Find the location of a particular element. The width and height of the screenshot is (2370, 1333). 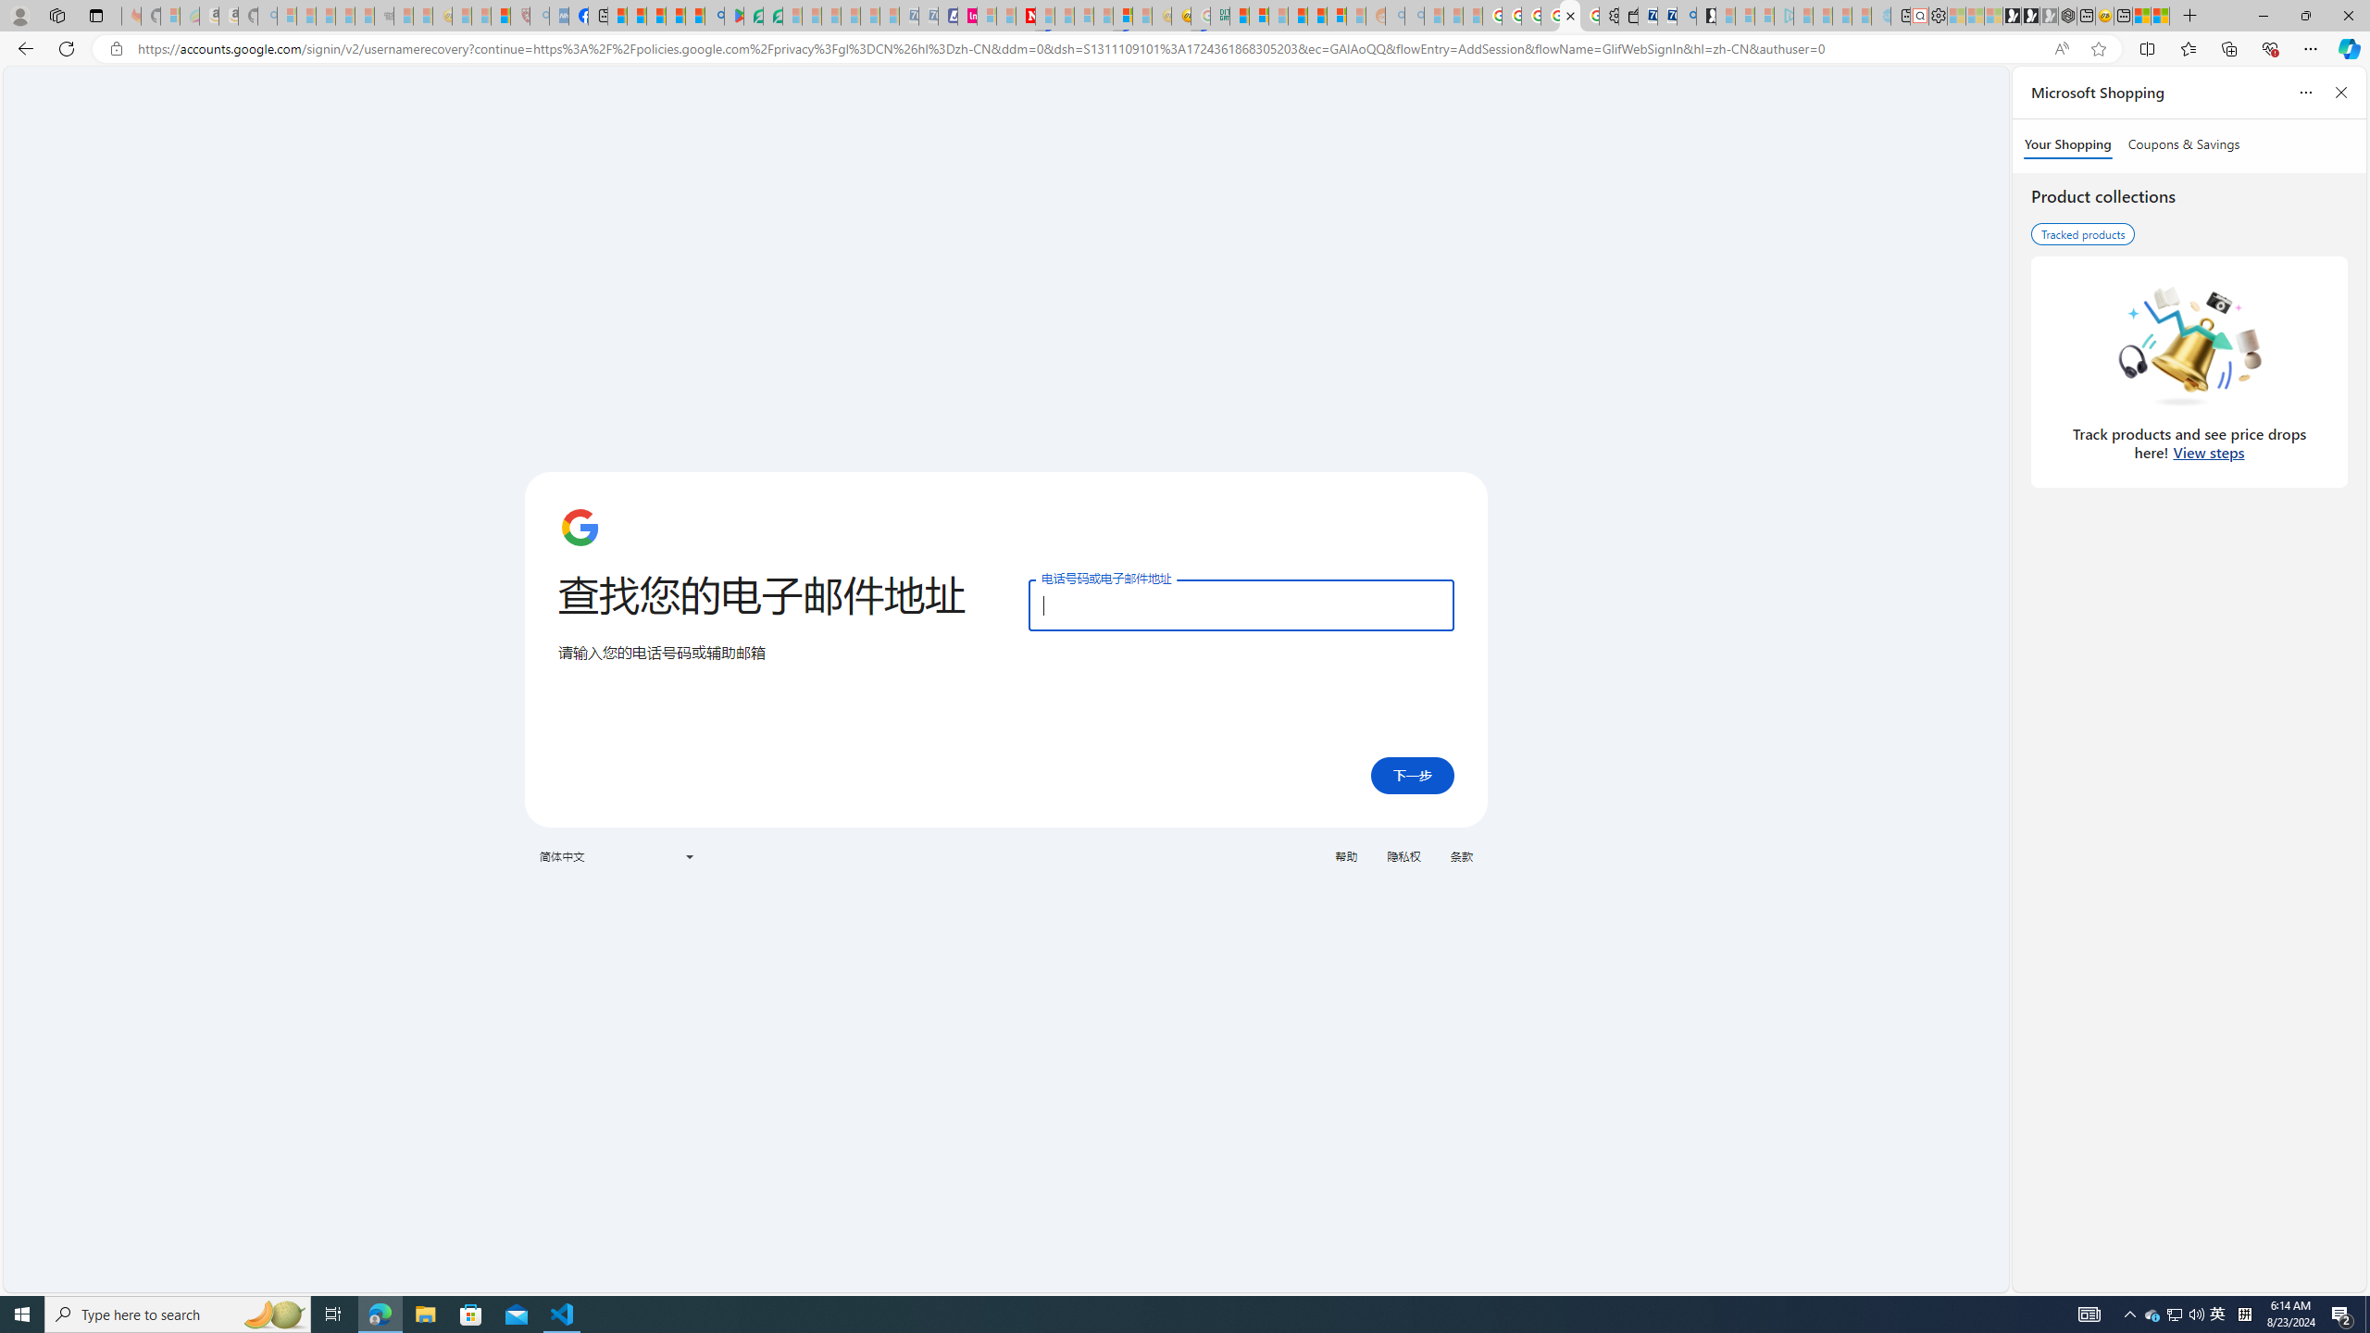

Microsoft Word - consumer-privacy address update 2.2021 is located at coordinates (774, 16).